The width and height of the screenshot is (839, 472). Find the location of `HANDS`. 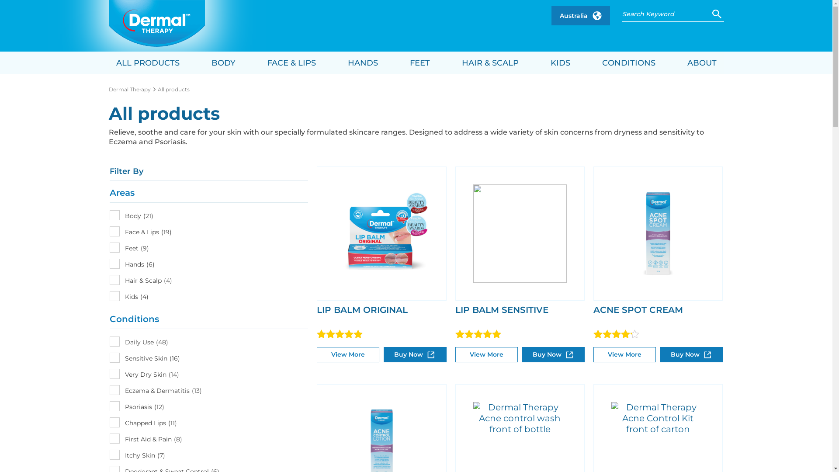

HANDS is located at coordinates (363, 63).